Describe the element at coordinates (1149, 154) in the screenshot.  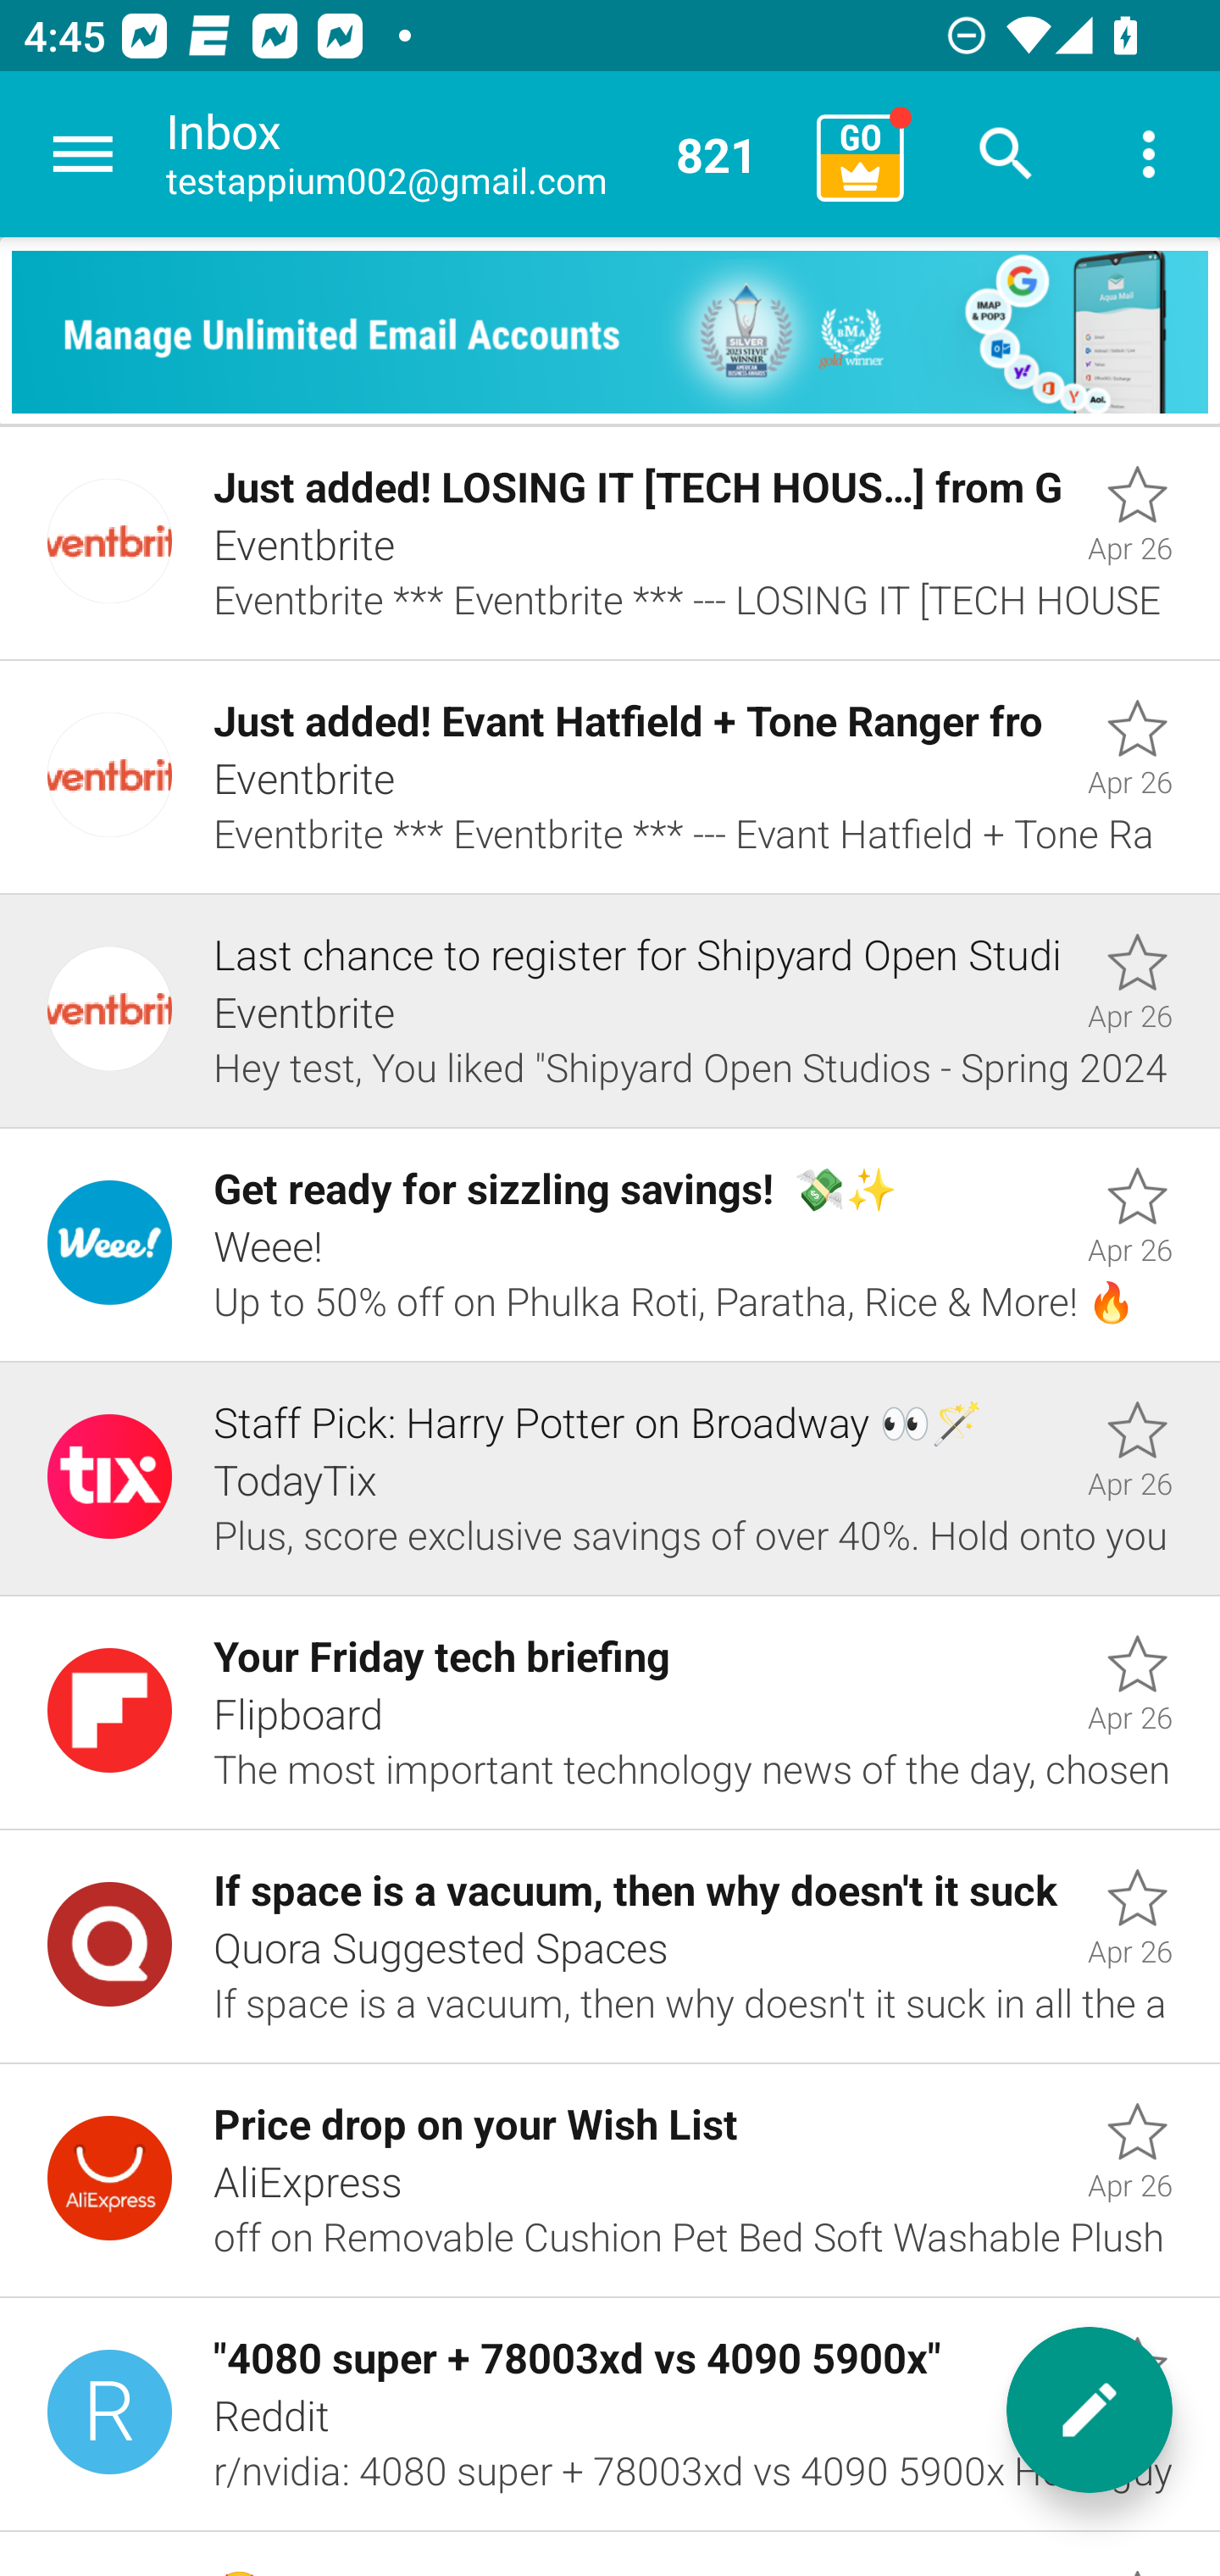
I see `More options` at that location.